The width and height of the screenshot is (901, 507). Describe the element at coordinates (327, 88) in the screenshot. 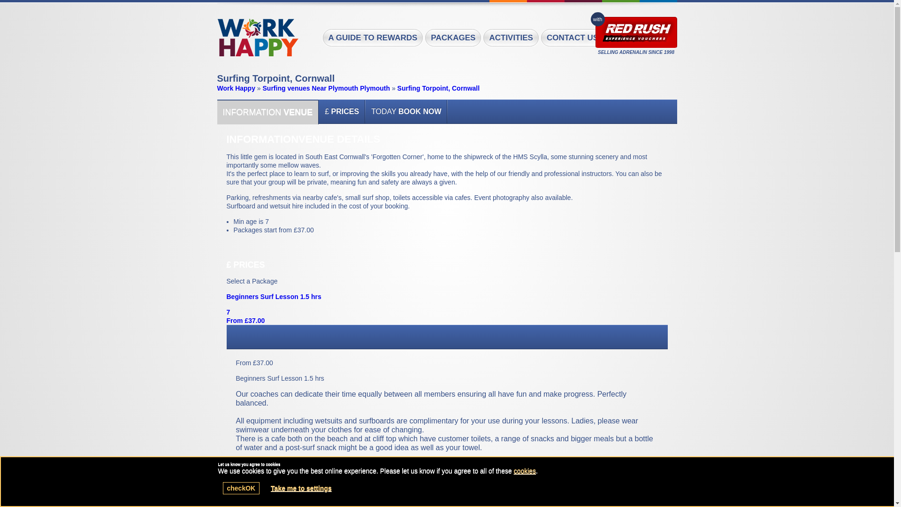

I see `Surfing venues Near Plymouth Plymouth` at that location.